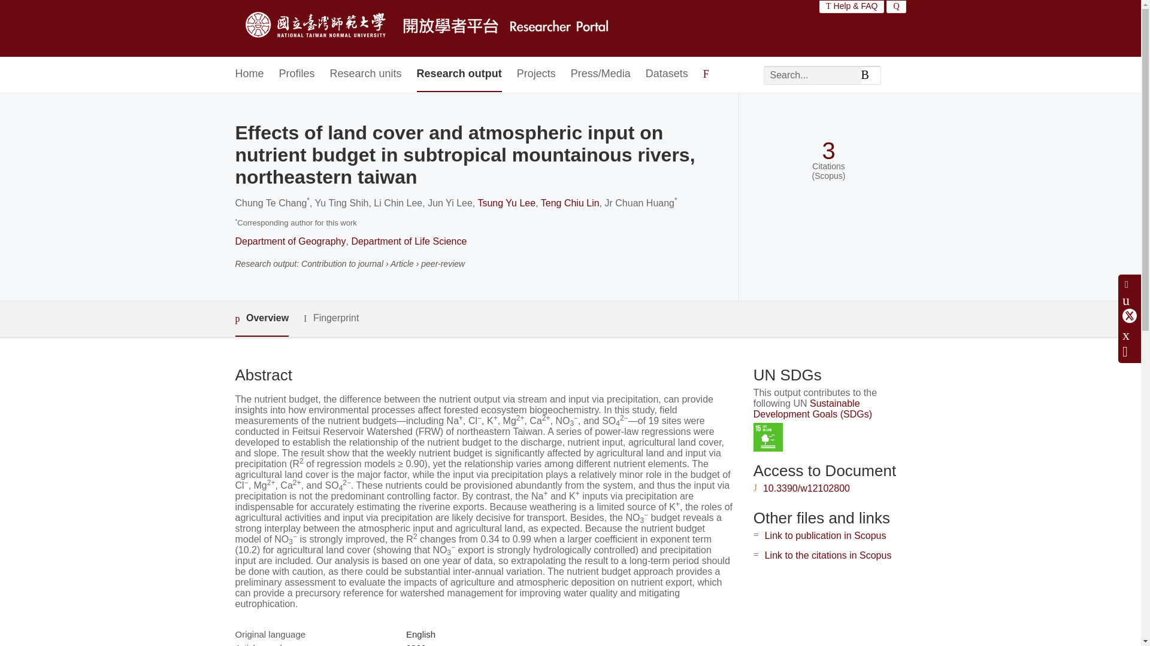 This screenshot has width=1150, height=646. I want to click on SDG 15 - Life on Land, so click(768, 438).